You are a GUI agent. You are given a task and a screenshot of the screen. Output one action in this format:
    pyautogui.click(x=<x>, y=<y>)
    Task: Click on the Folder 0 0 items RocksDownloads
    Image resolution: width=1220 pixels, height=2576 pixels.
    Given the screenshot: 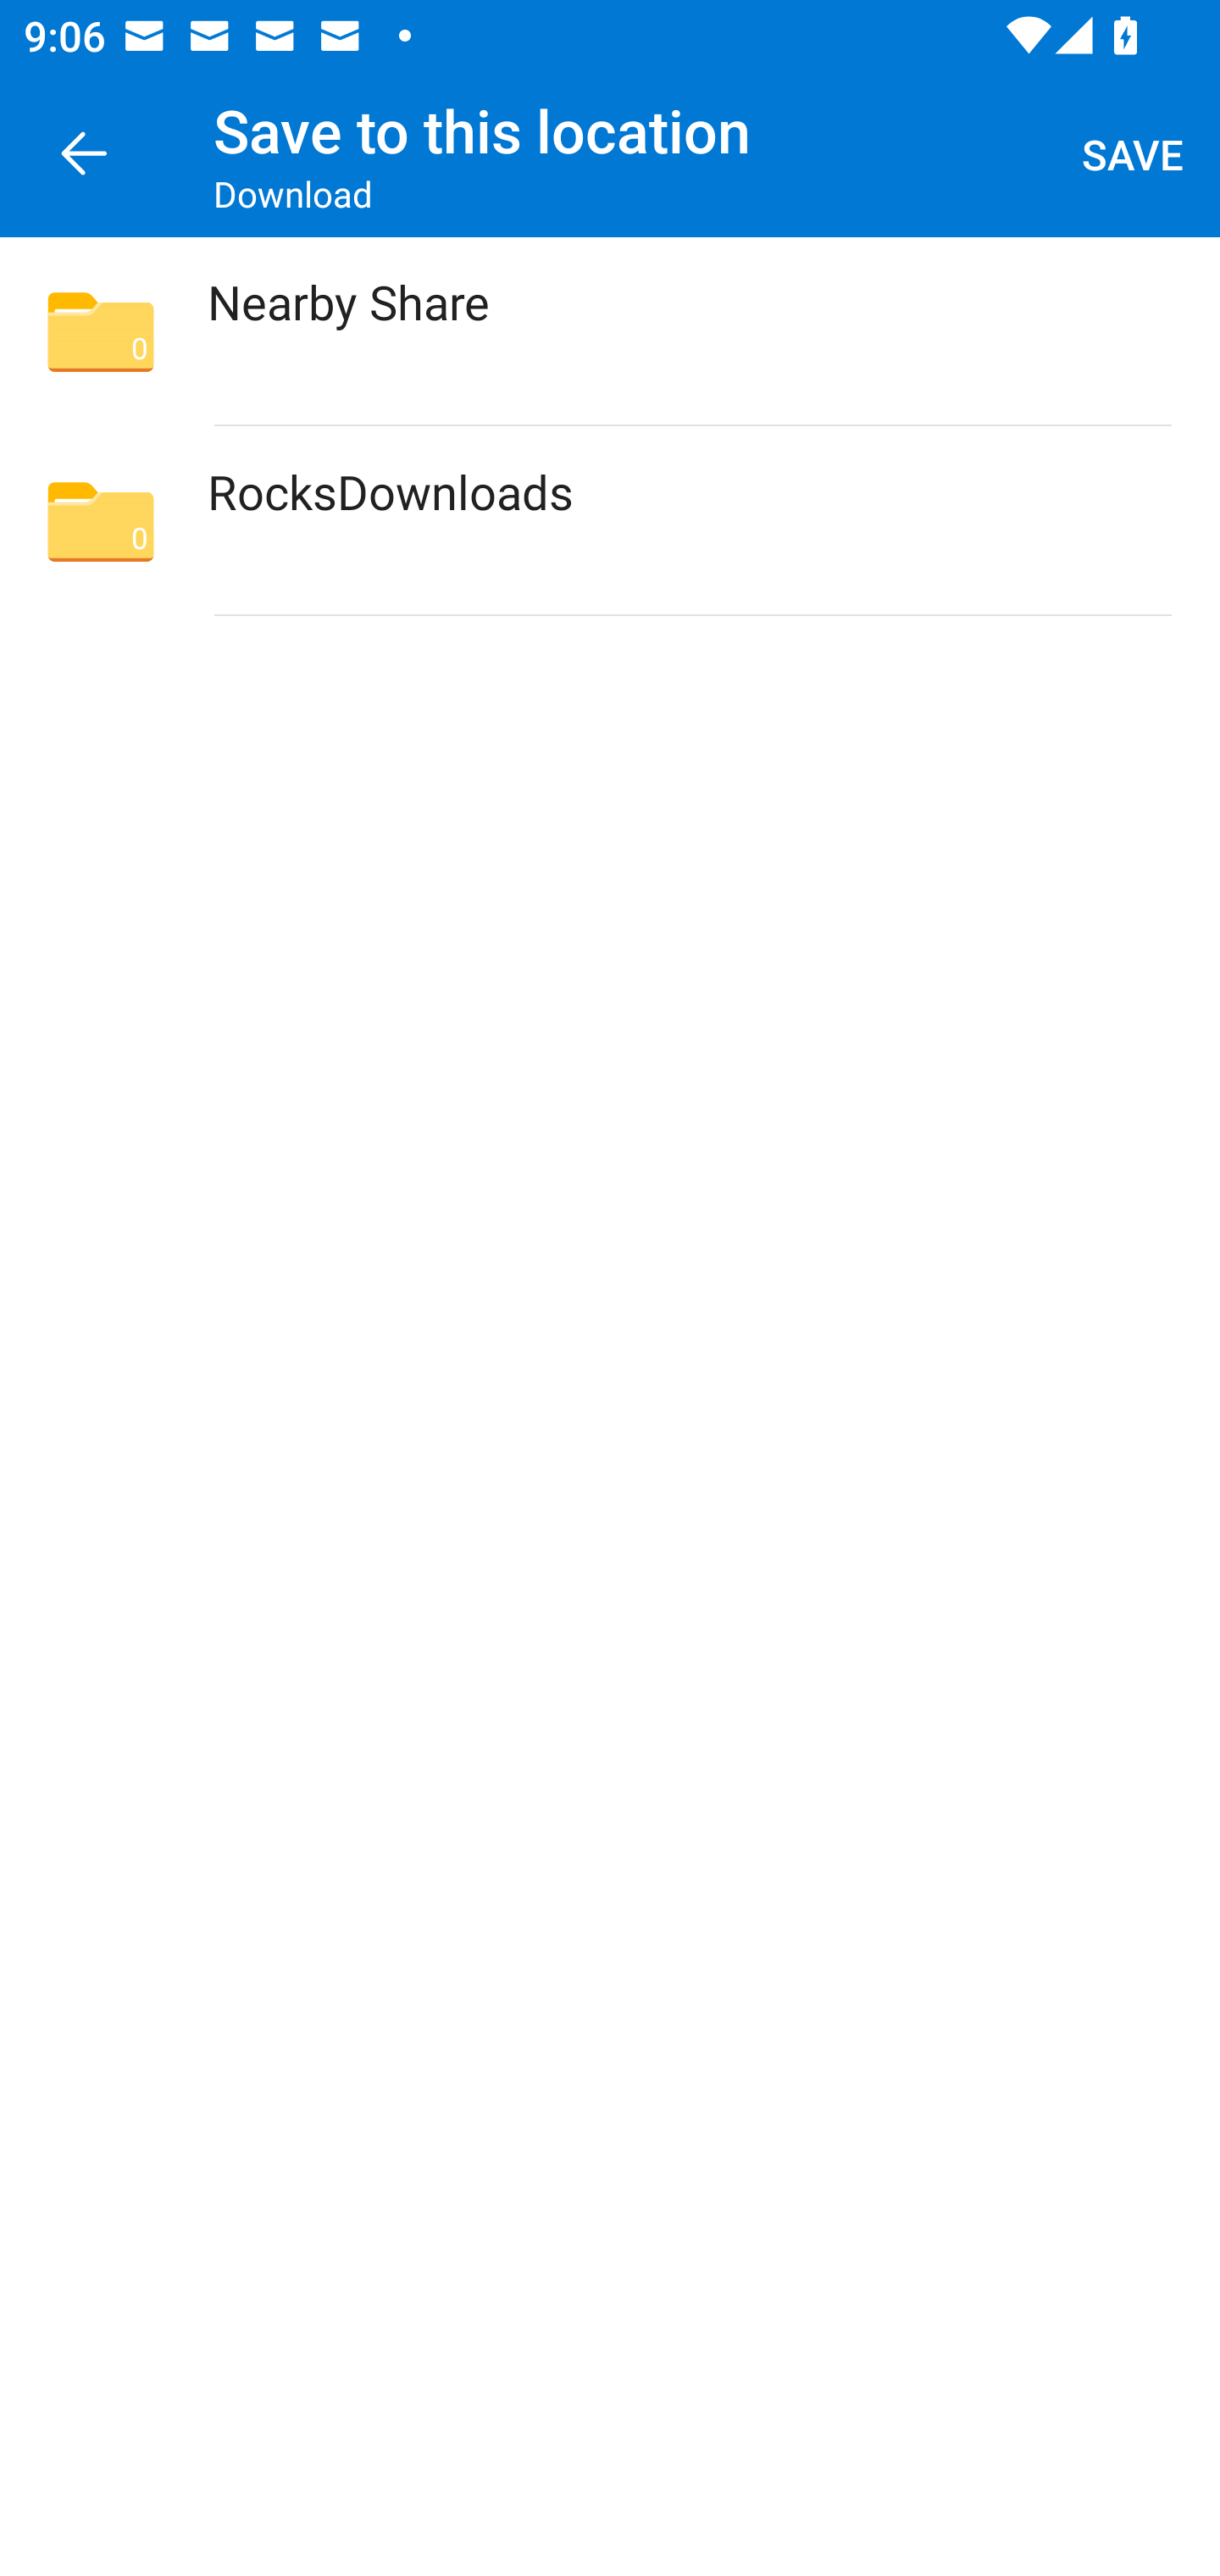 What is the action you would take?
    pyautogui.click(x=610, y=521)
    